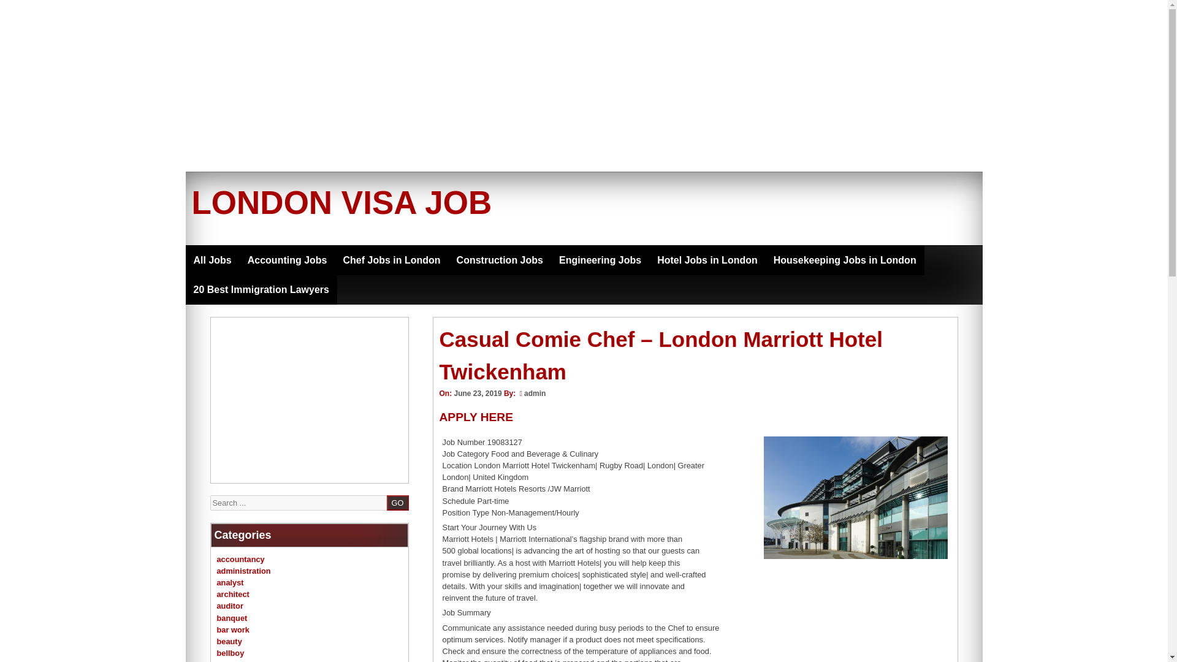 The height and width of the screenshot is (662, 1177). What do you see at coordinates (229, 641) in the screenshot?
I see `beauty` at bounding box center [229, 641].